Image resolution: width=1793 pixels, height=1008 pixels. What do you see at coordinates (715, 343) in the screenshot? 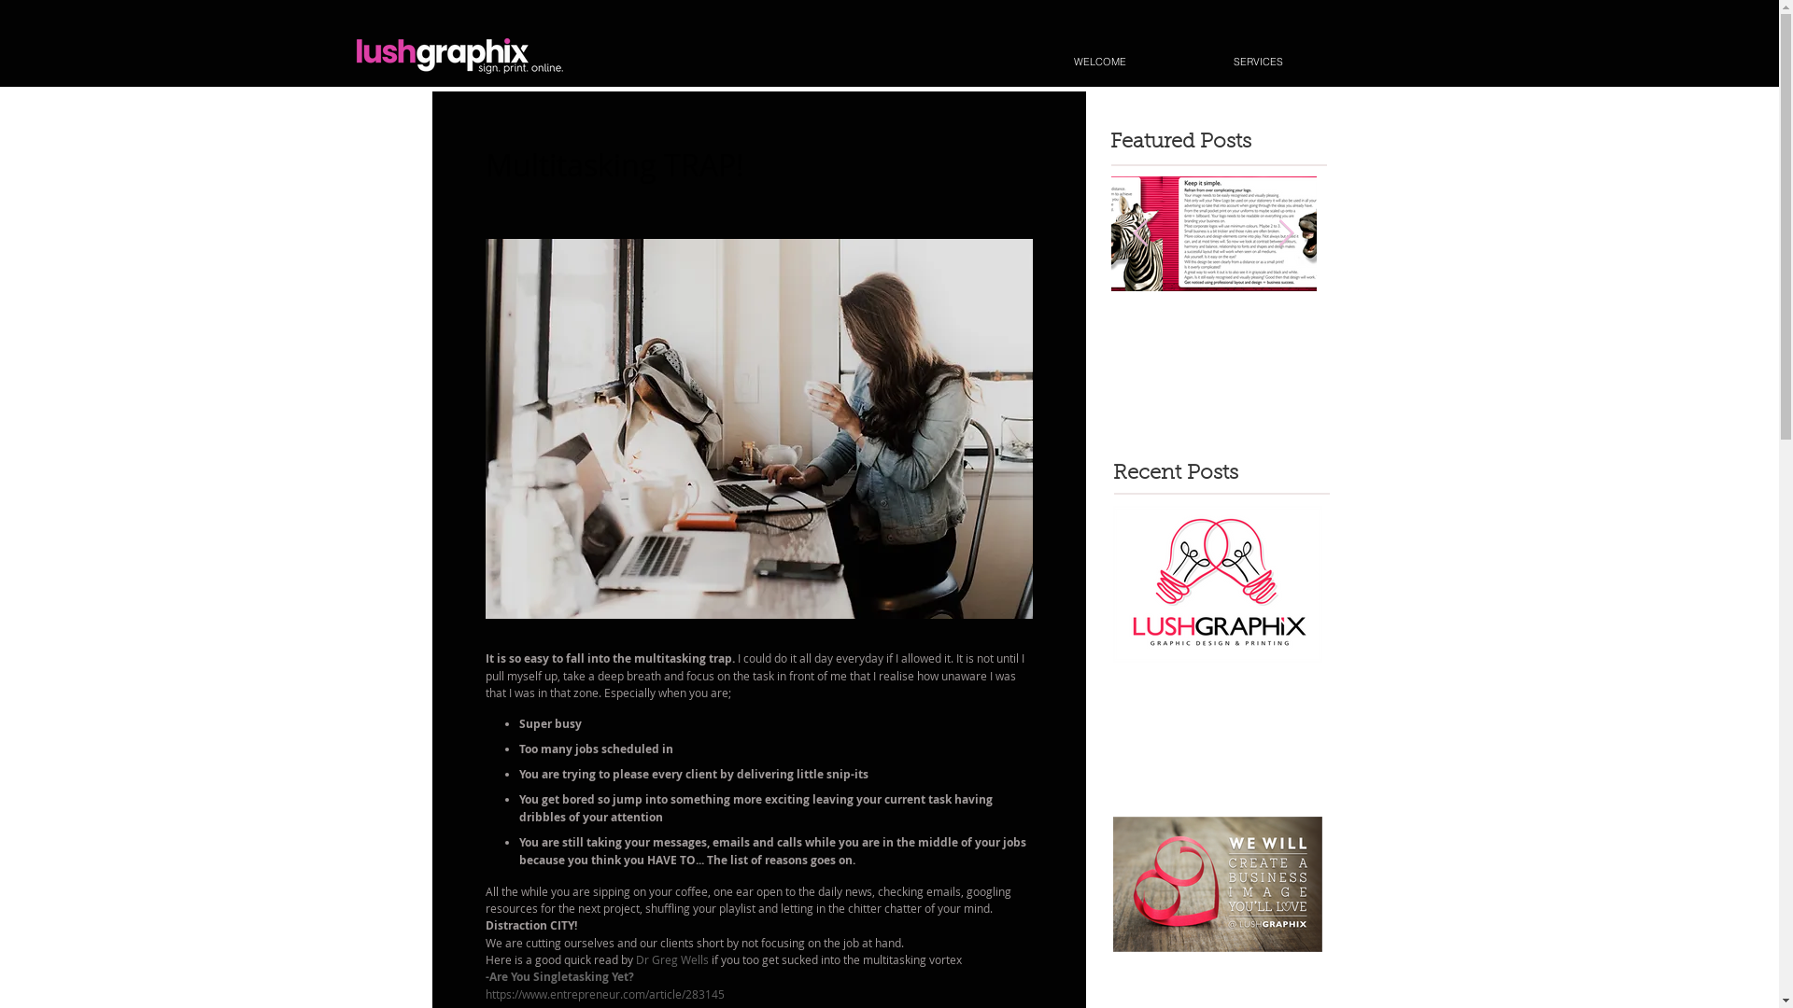
I see `wealth growth` at bounding box center [715, 343].